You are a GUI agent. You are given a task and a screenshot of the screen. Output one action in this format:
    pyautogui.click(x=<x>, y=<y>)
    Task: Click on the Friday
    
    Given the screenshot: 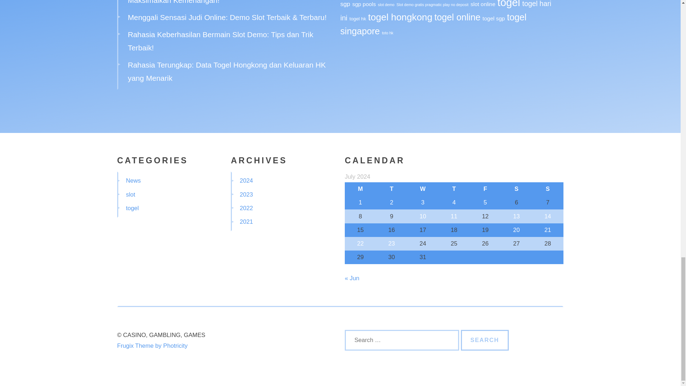 What is the action you would take?
    pyautogui.click(x=485, y=189)
    